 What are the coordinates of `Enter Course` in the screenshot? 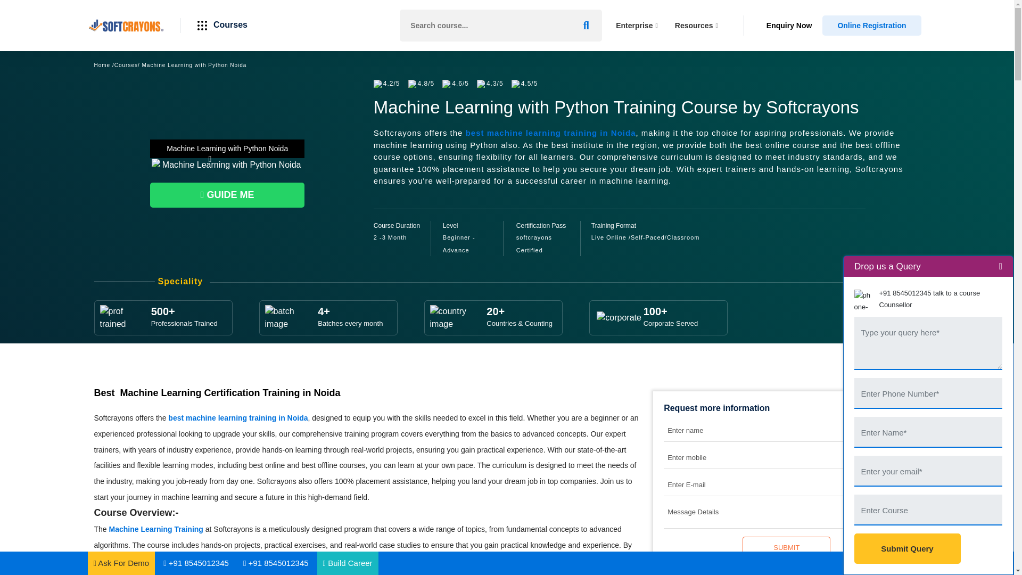 It's located at (928, 509).